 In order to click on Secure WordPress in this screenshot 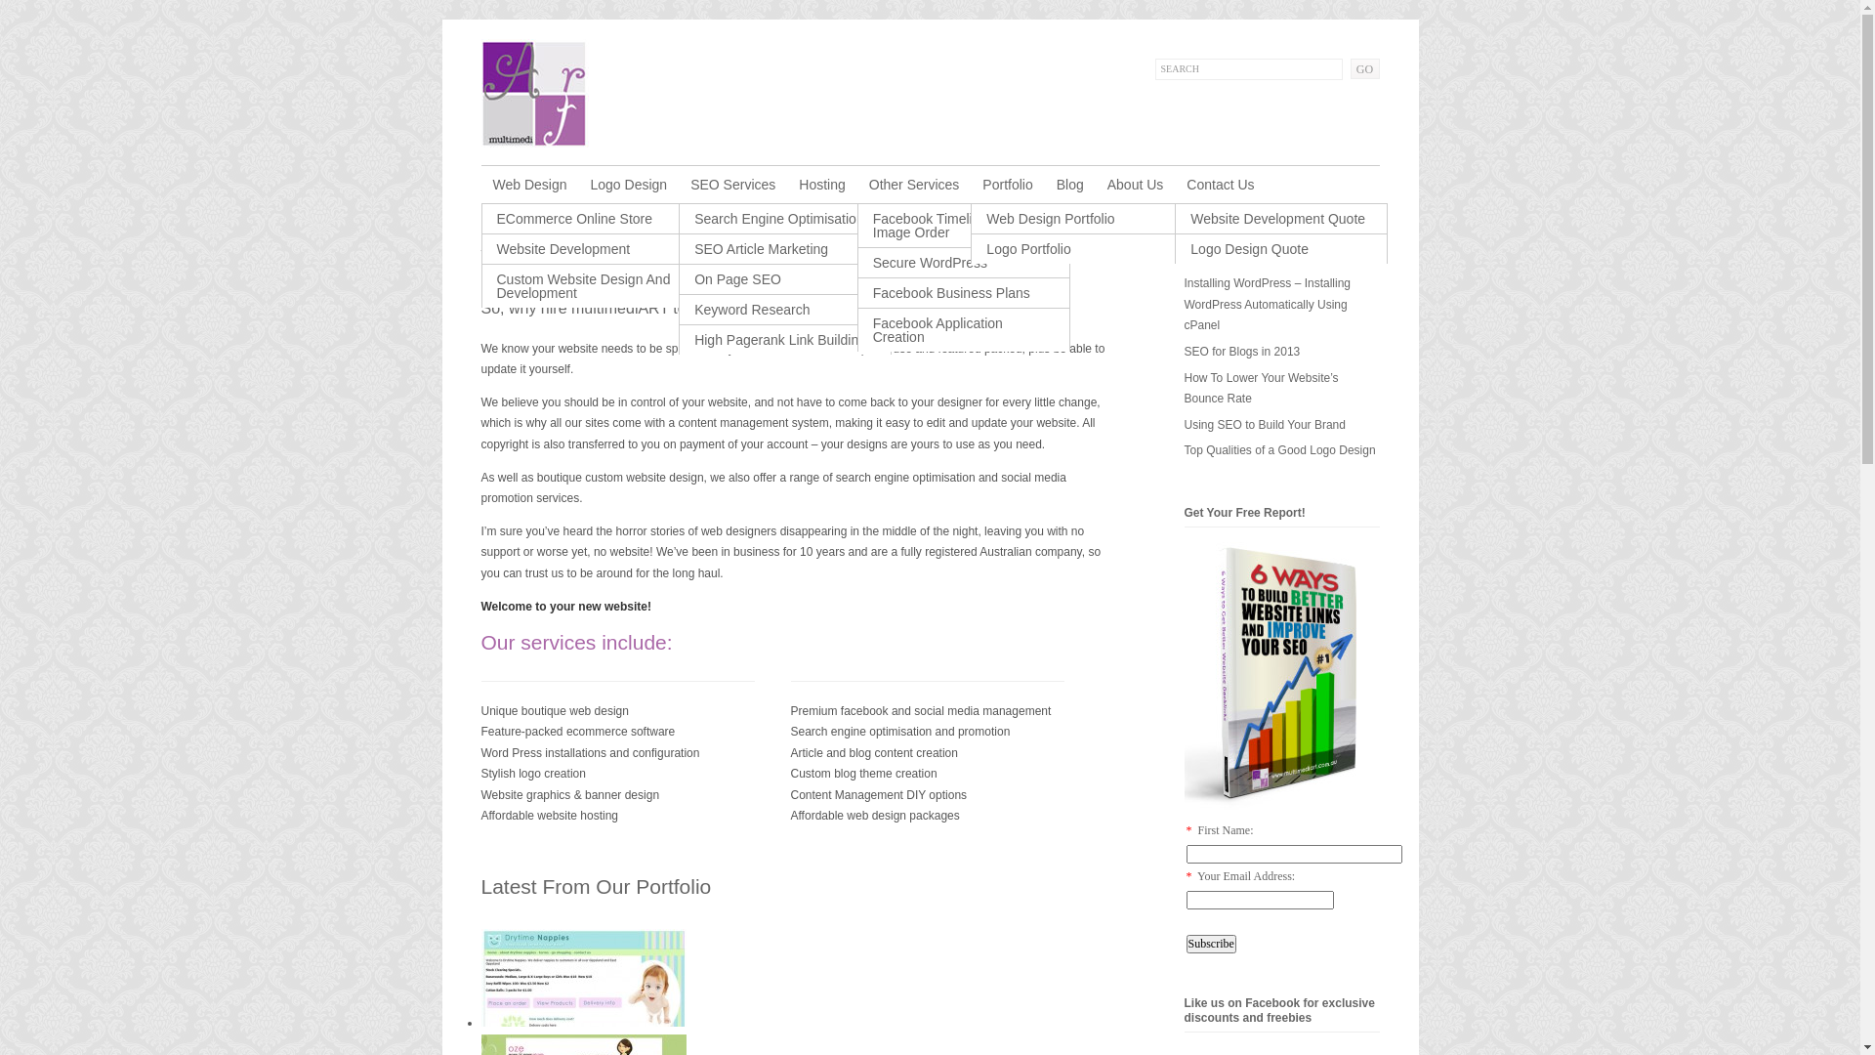, I will do `click(964, 263)`.